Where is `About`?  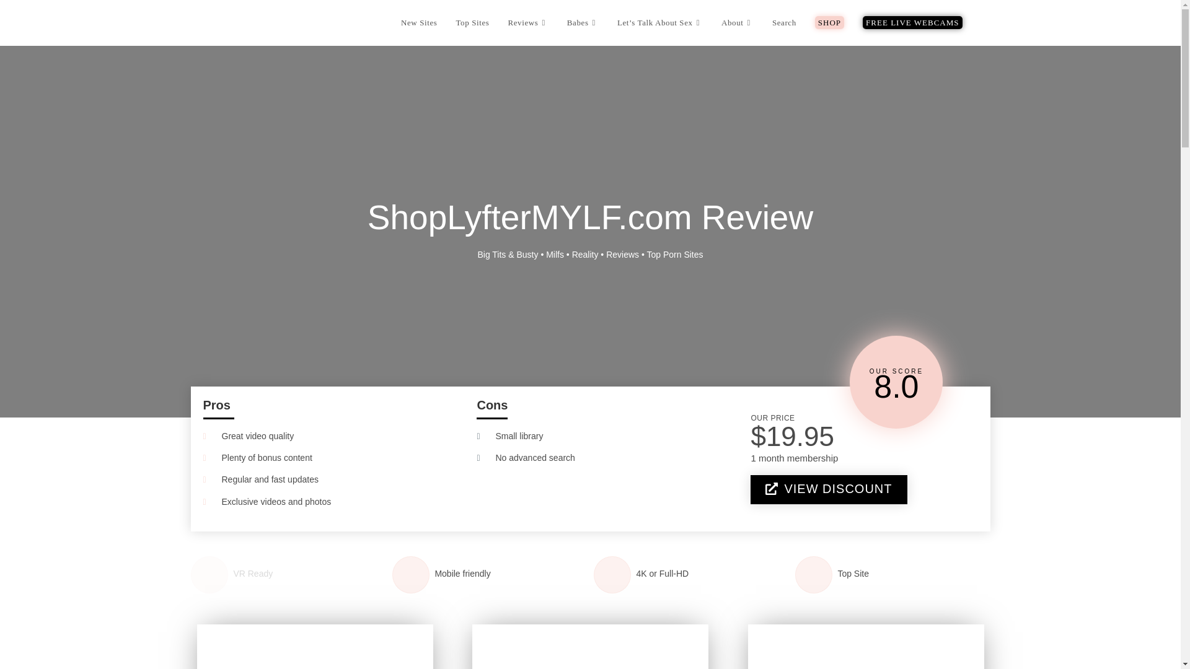 About is located at coordinates (737, 23).